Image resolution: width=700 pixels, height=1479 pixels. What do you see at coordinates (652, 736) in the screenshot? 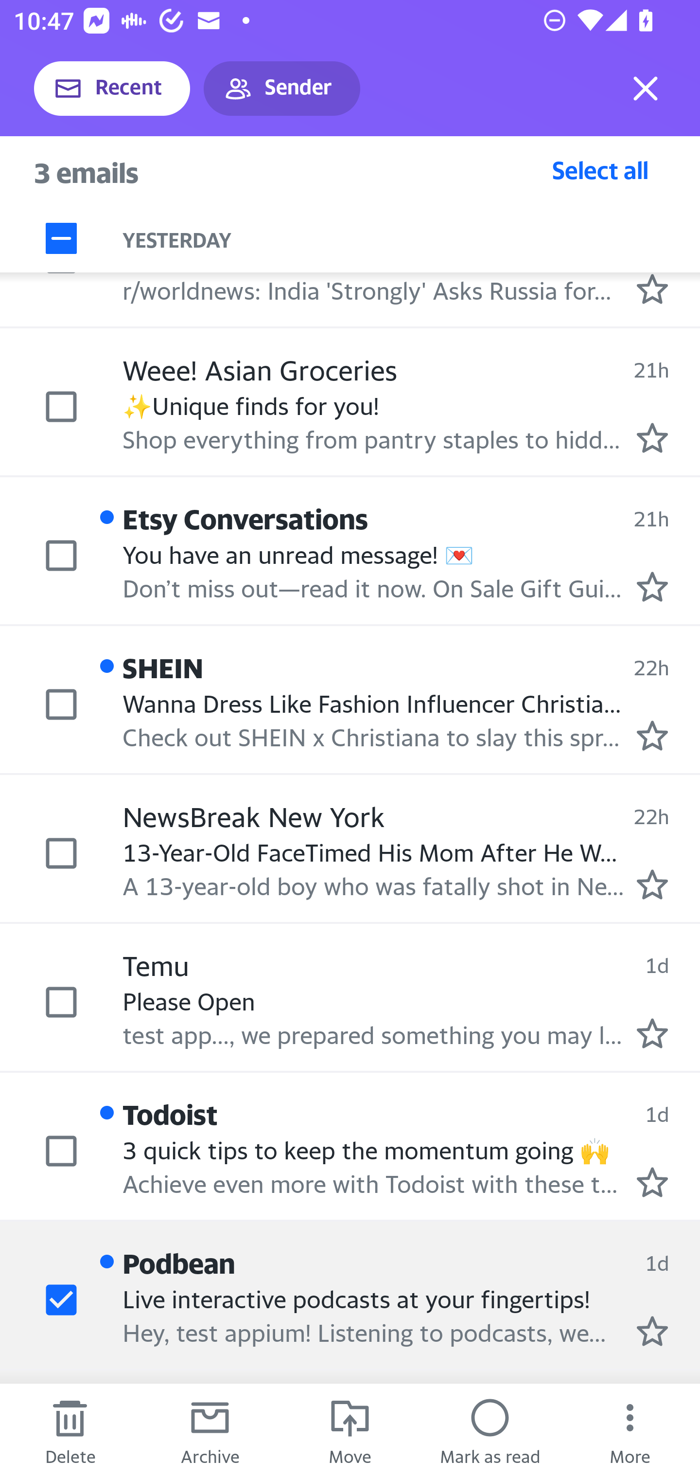
I see `Mark as starred.` at bounding box center [652, 736].